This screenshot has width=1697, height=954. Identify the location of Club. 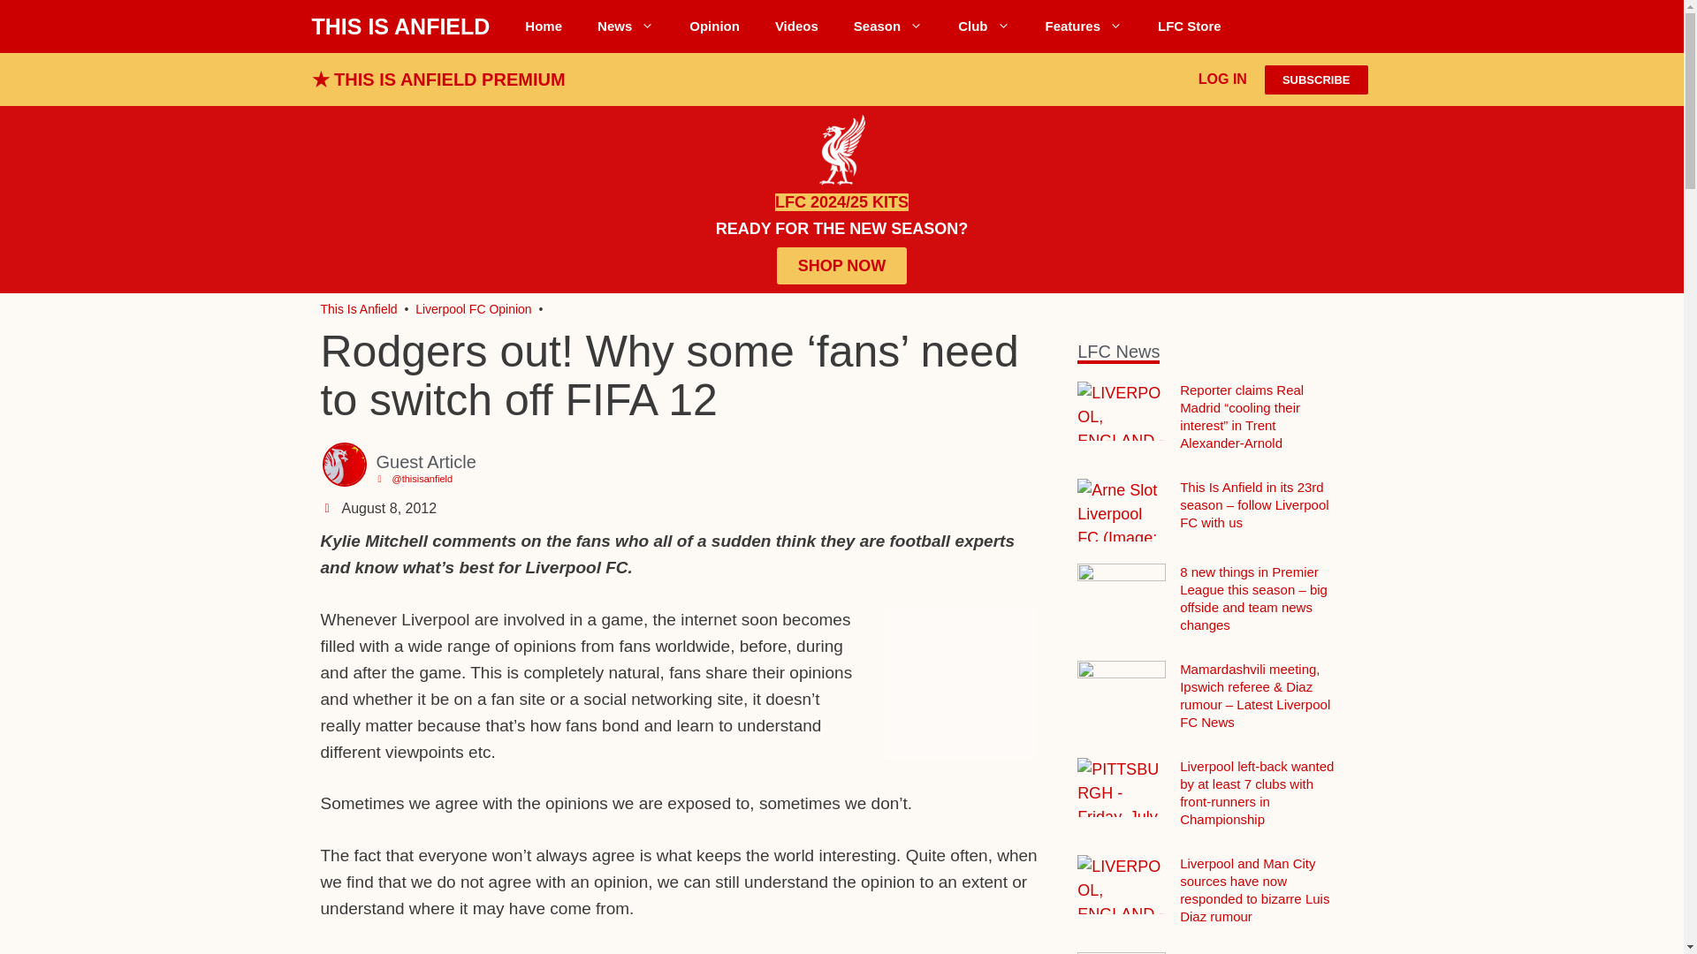
(983, 26).